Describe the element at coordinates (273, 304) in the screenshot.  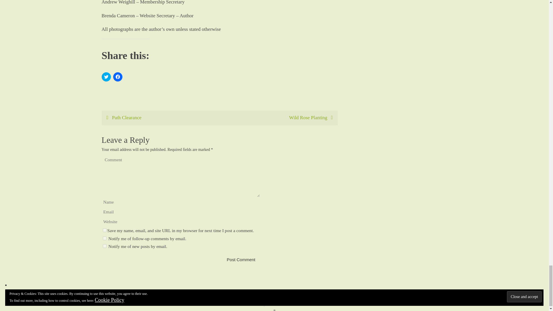
I see `Nirvana Theme by Cryout Creations` at that location.